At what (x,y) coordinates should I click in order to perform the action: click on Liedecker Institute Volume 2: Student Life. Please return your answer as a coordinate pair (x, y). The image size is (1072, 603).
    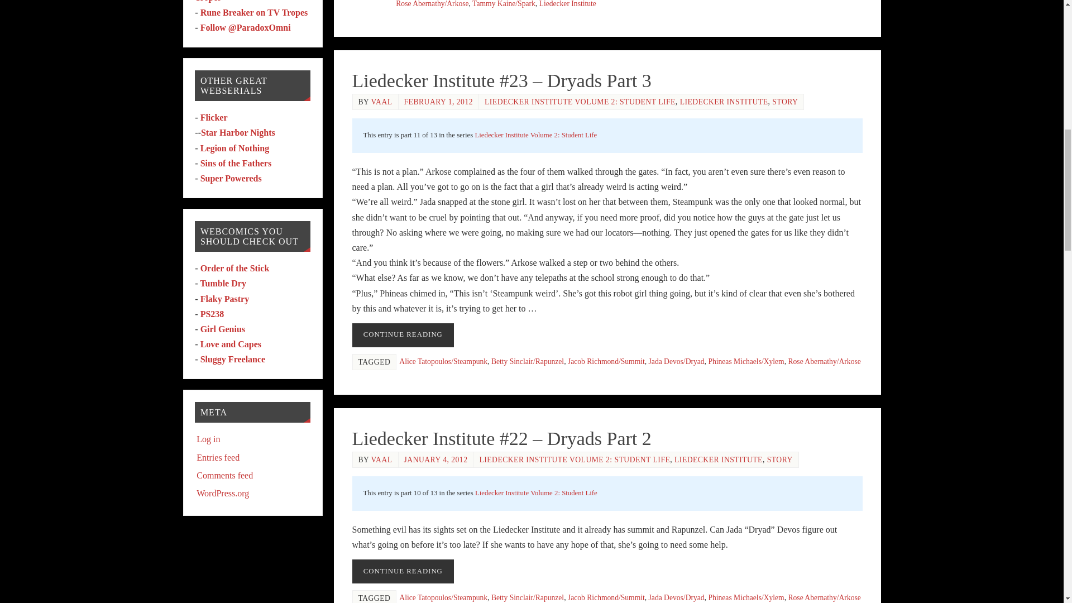
    Looking at the image, I should click on (536, 135).